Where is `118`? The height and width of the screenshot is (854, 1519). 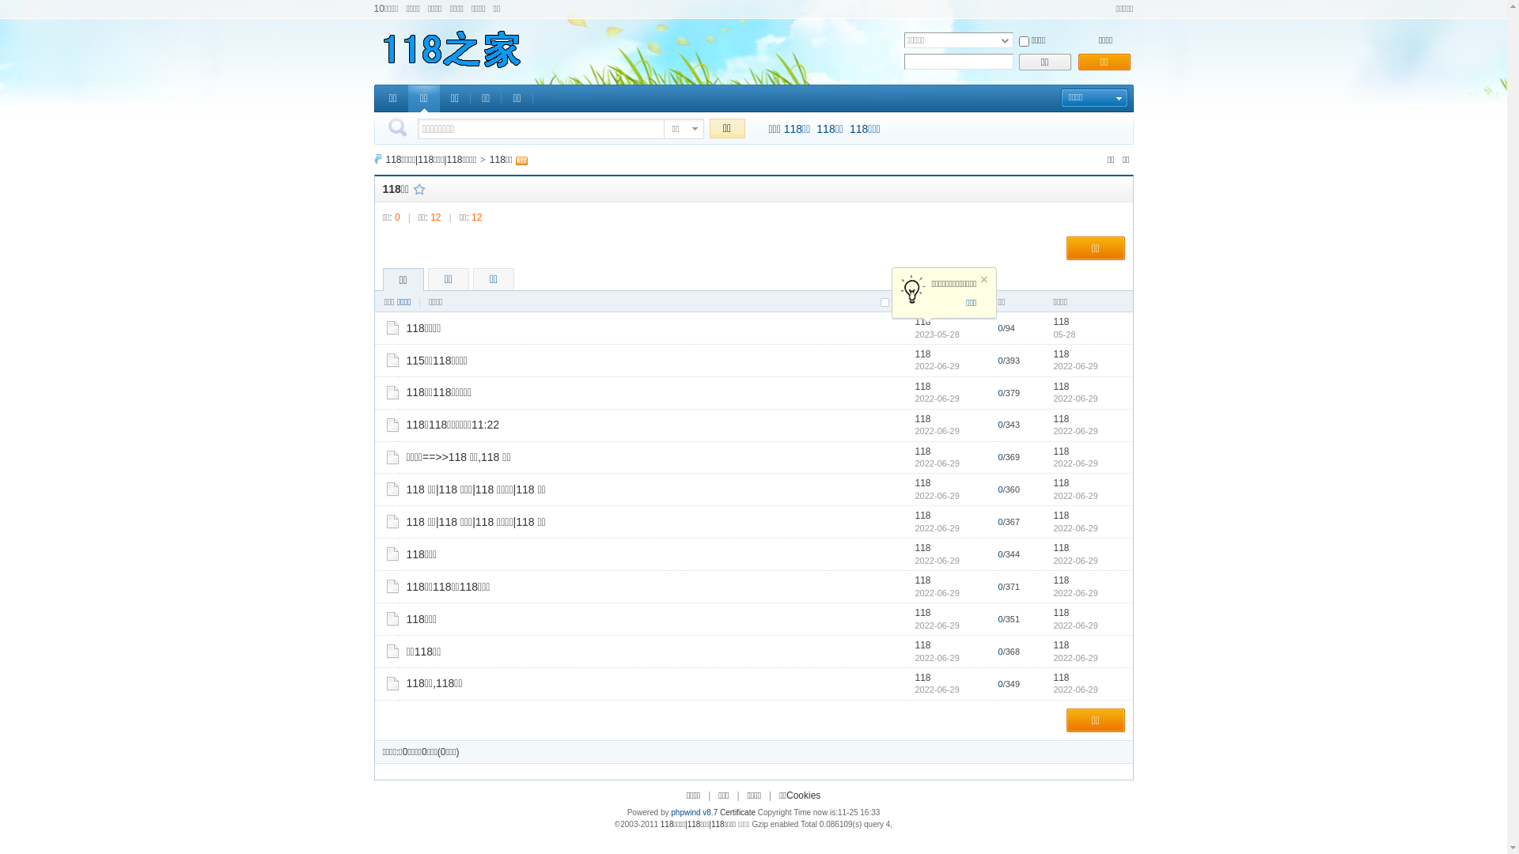 118 is located at coordinates (922, 580).